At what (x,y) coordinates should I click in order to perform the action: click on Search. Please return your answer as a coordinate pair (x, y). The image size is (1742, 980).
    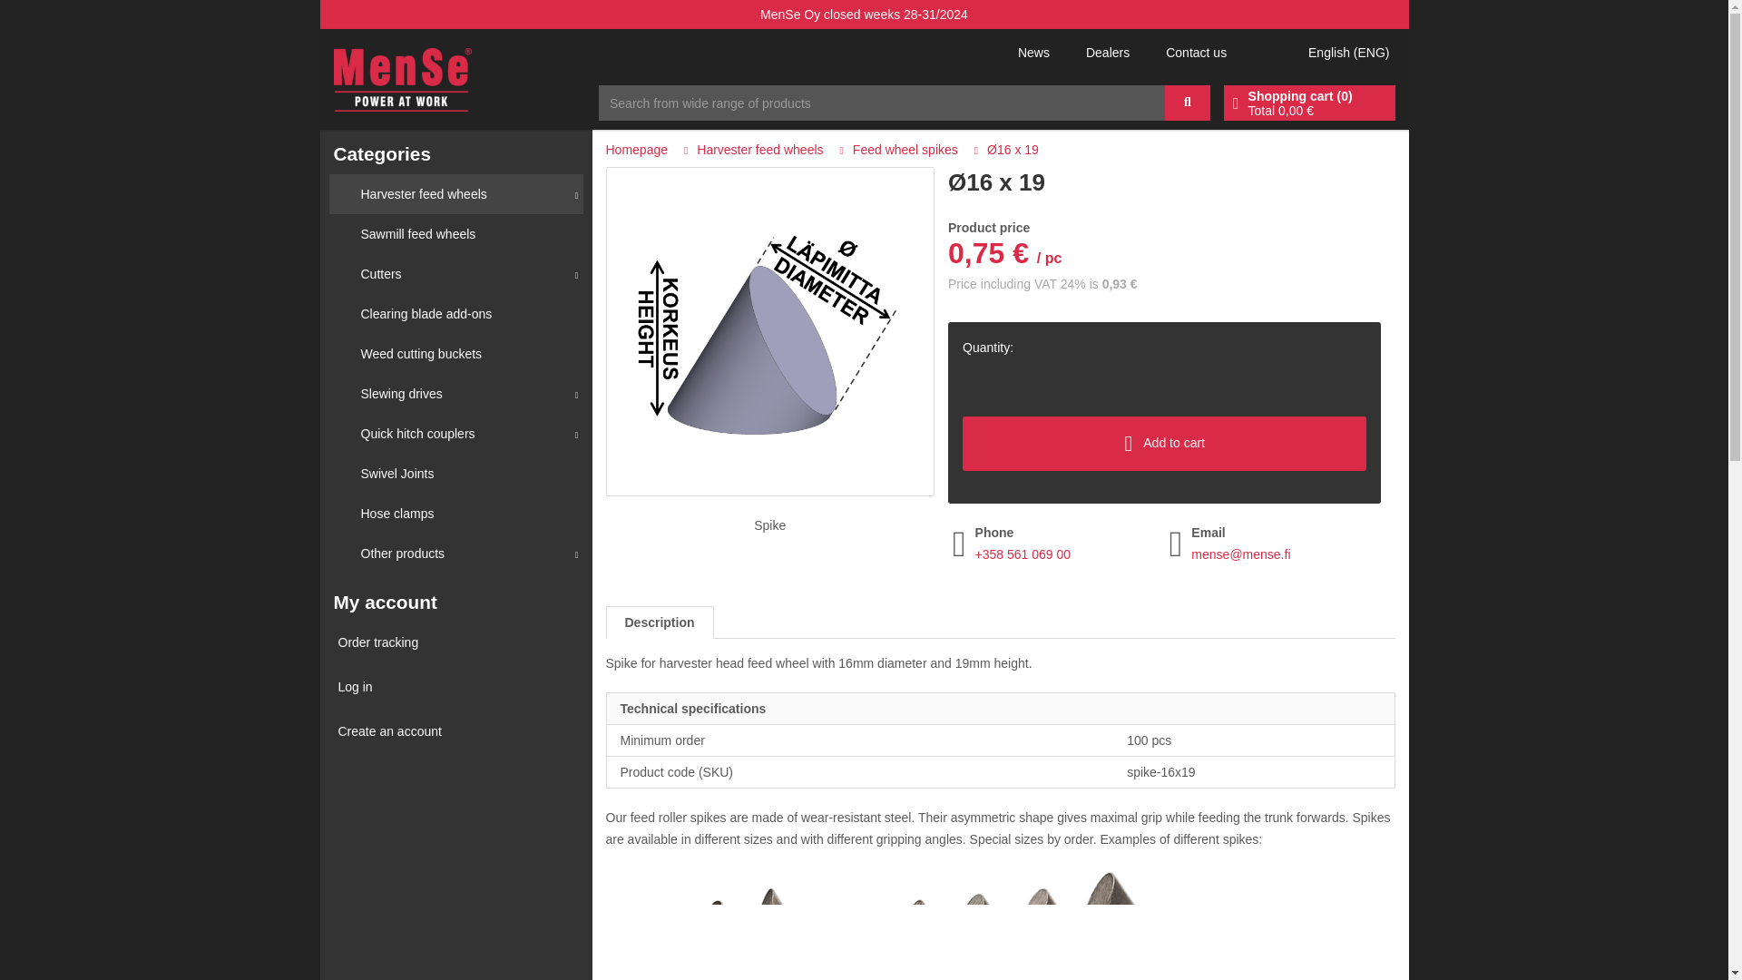
    Looking at the image, I should click on (1188, 102).